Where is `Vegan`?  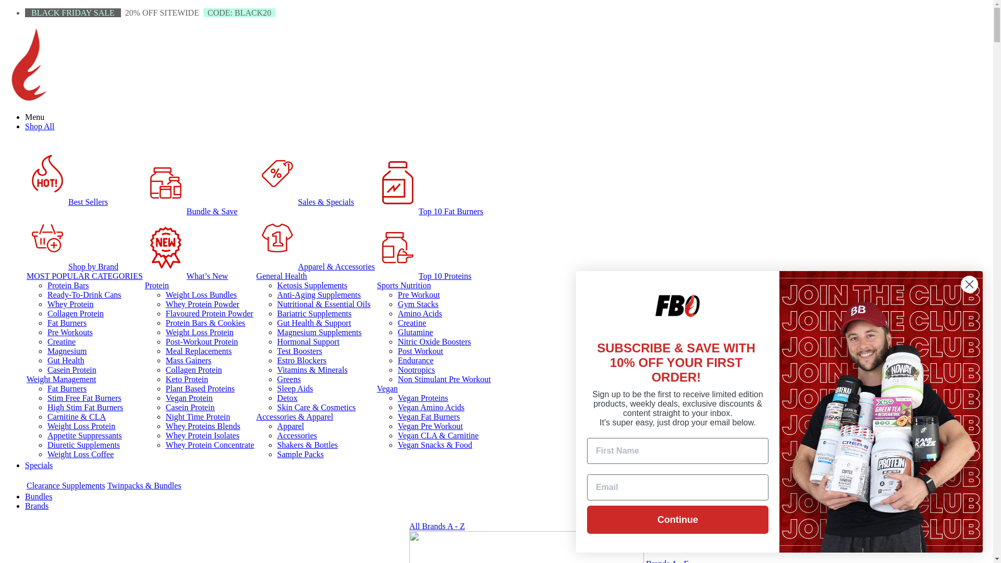
Vegan is located at coordinates (387, 389).